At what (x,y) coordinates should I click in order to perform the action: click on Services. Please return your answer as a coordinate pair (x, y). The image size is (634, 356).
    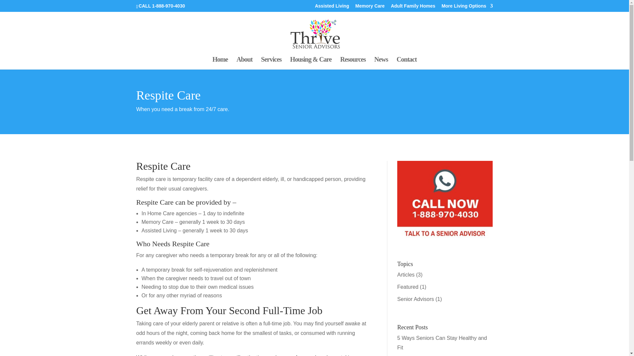
    Looking at the image, I should click on (271, 63).